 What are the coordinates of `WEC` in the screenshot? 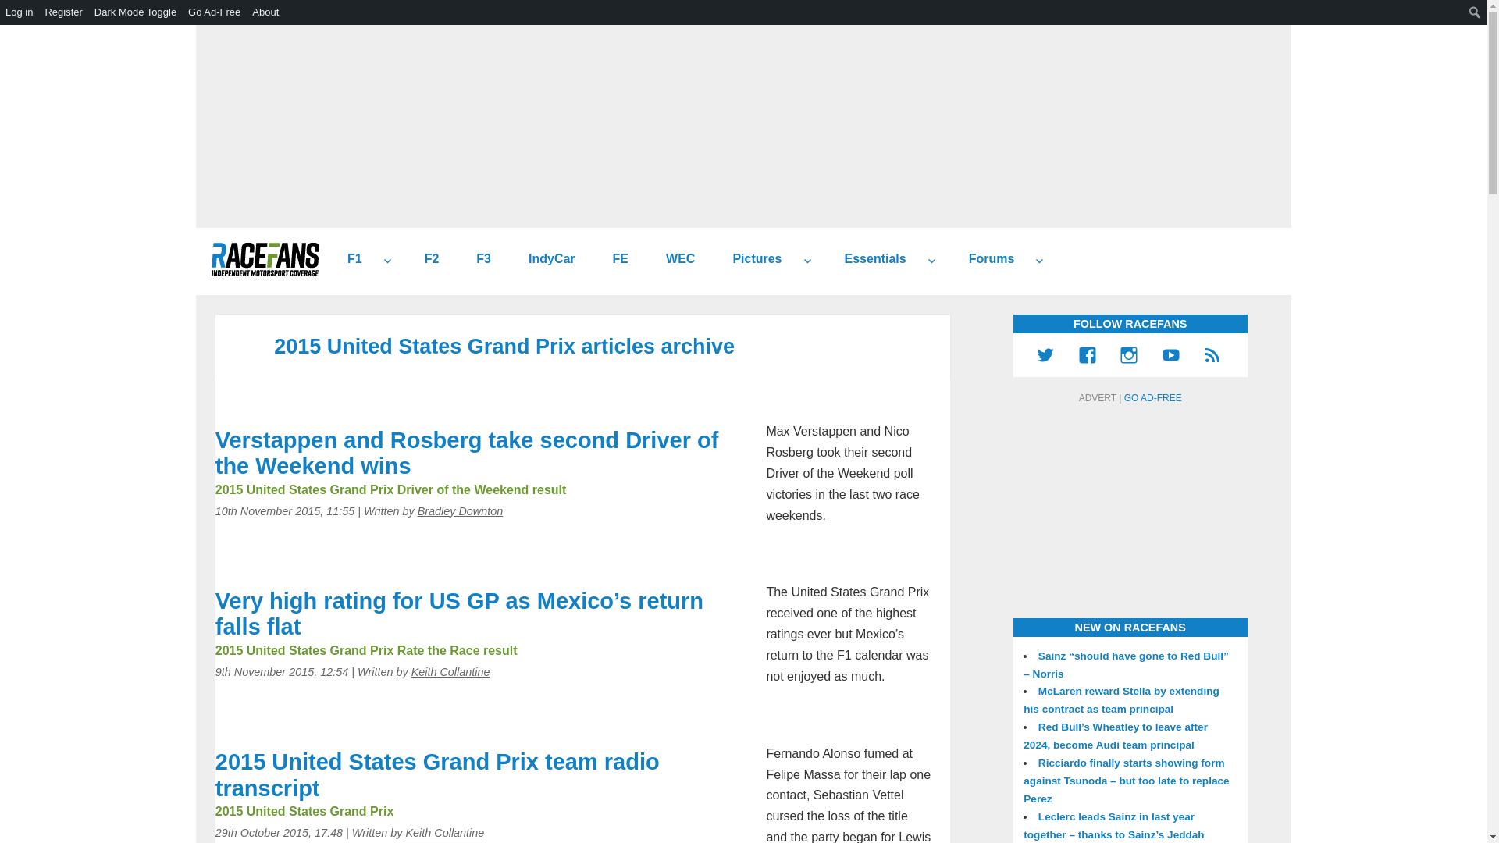 It's located at (675, 259).